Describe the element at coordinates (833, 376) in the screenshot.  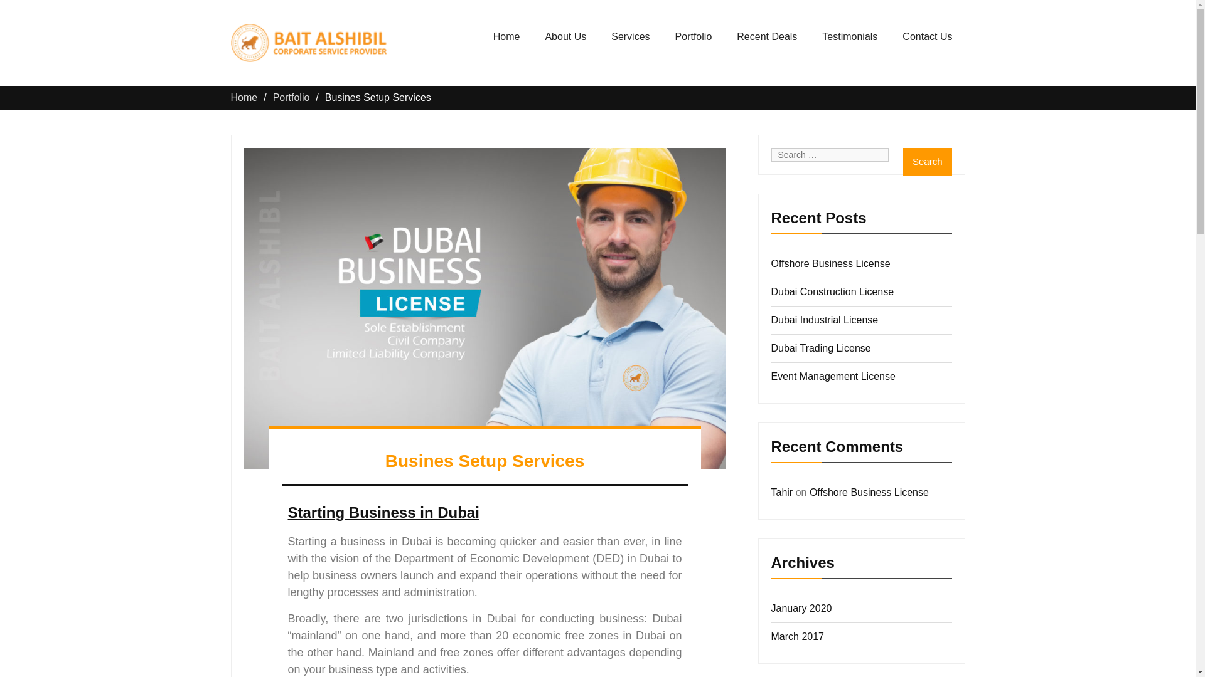
I see `Event Management License` at that location.